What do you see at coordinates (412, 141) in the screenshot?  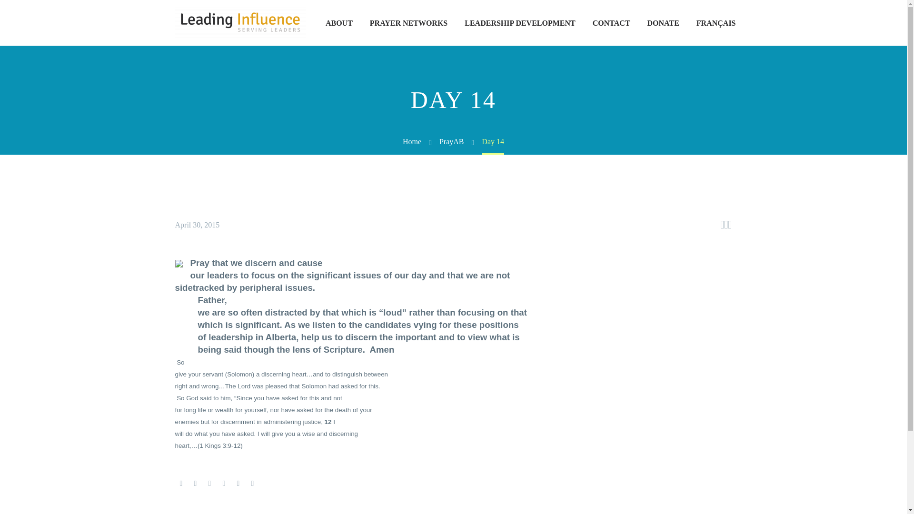 I see `Home` at bounding box center [412, 141].